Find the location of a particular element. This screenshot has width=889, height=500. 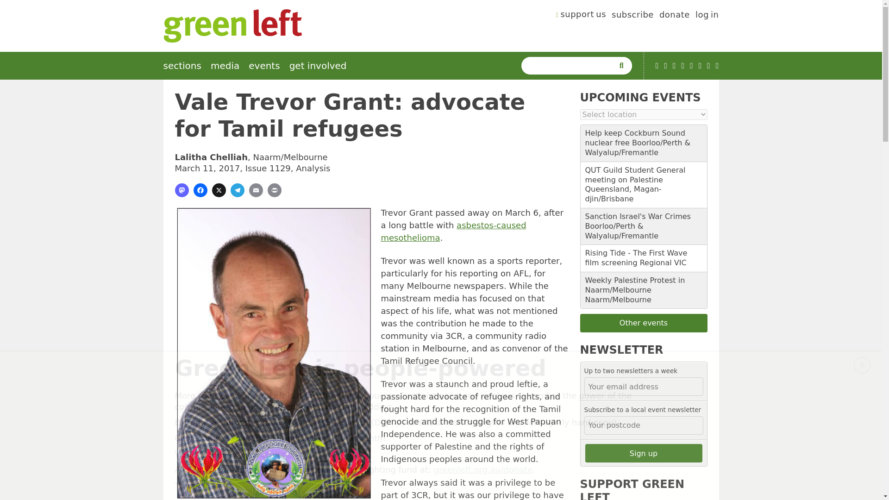

share via email is located at coordinates (256, 190).